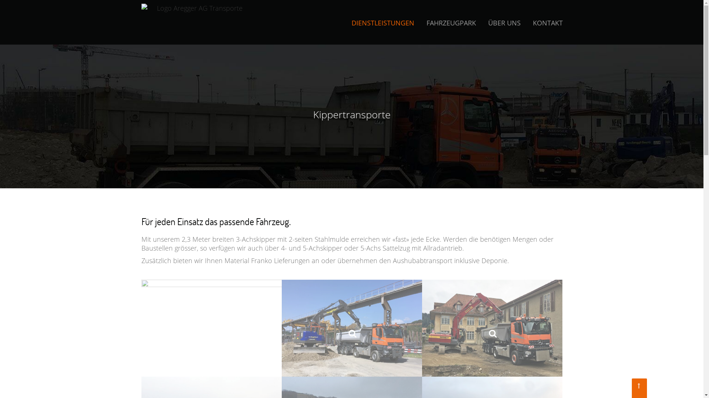 This screenshot has height=398, width=709. I want to click on KONTAKT, so click(548, 23).